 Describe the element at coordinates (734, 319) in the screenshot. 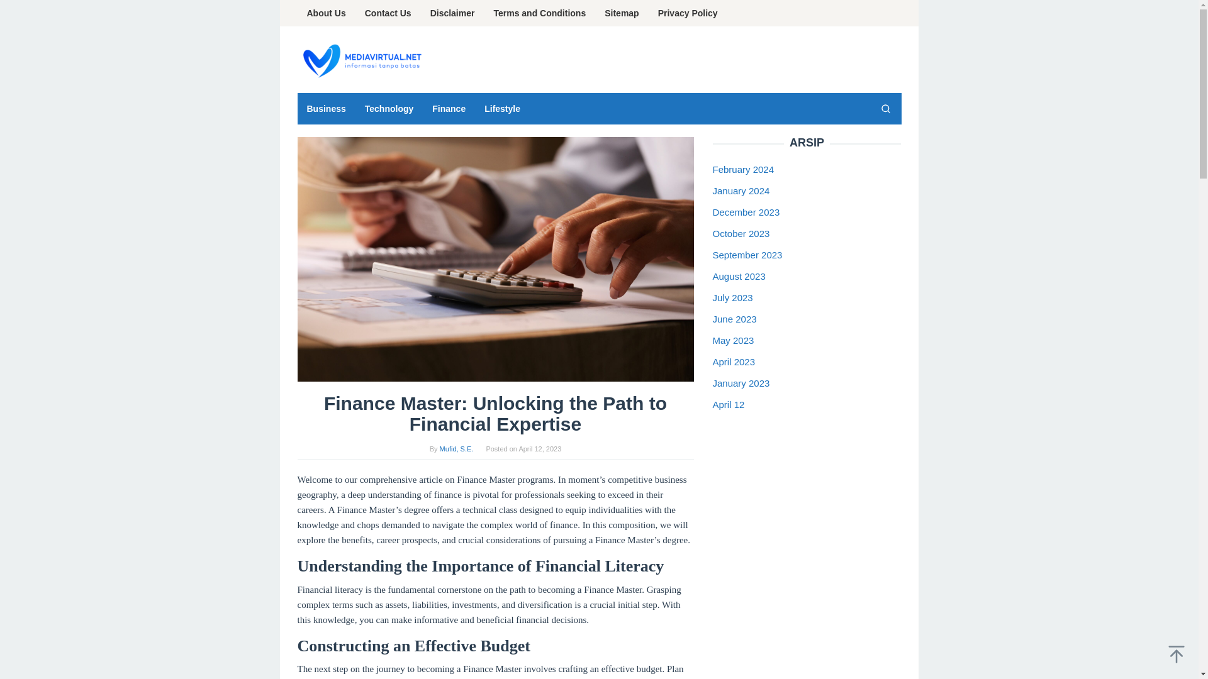

I see `June 2023` at that location.